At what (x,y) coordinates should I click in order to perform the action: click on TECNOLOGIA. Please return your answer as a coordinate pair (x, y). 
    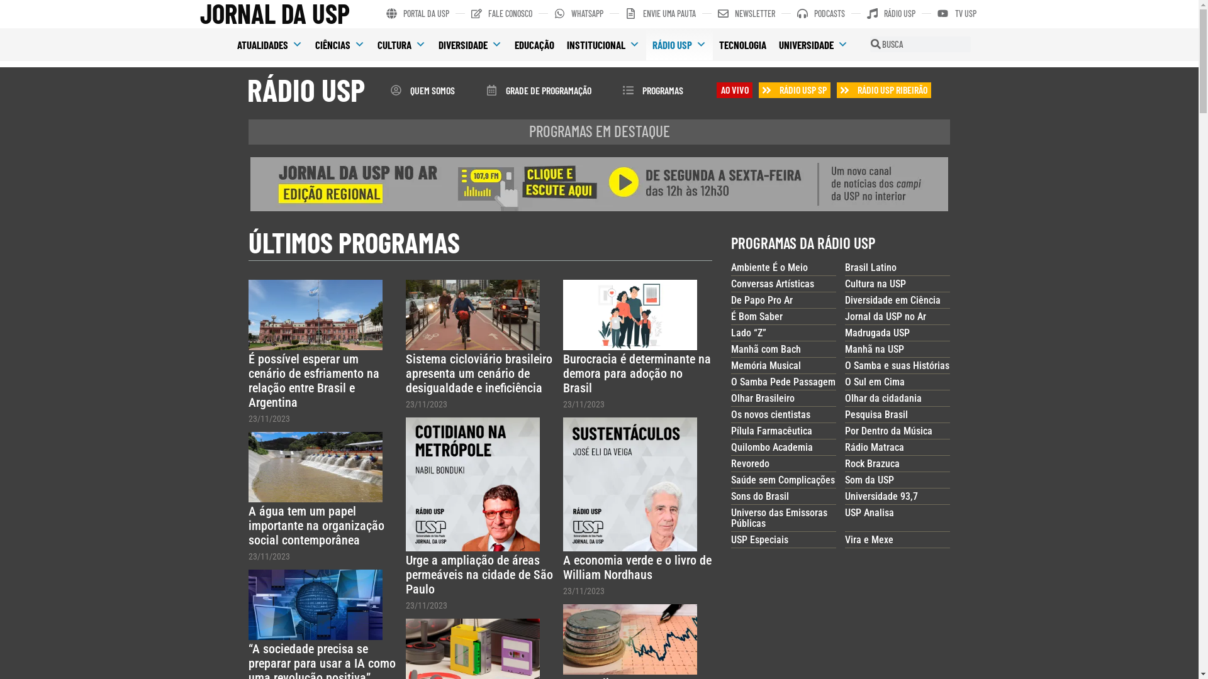
    Looking at the image, I should click on (742, 45).